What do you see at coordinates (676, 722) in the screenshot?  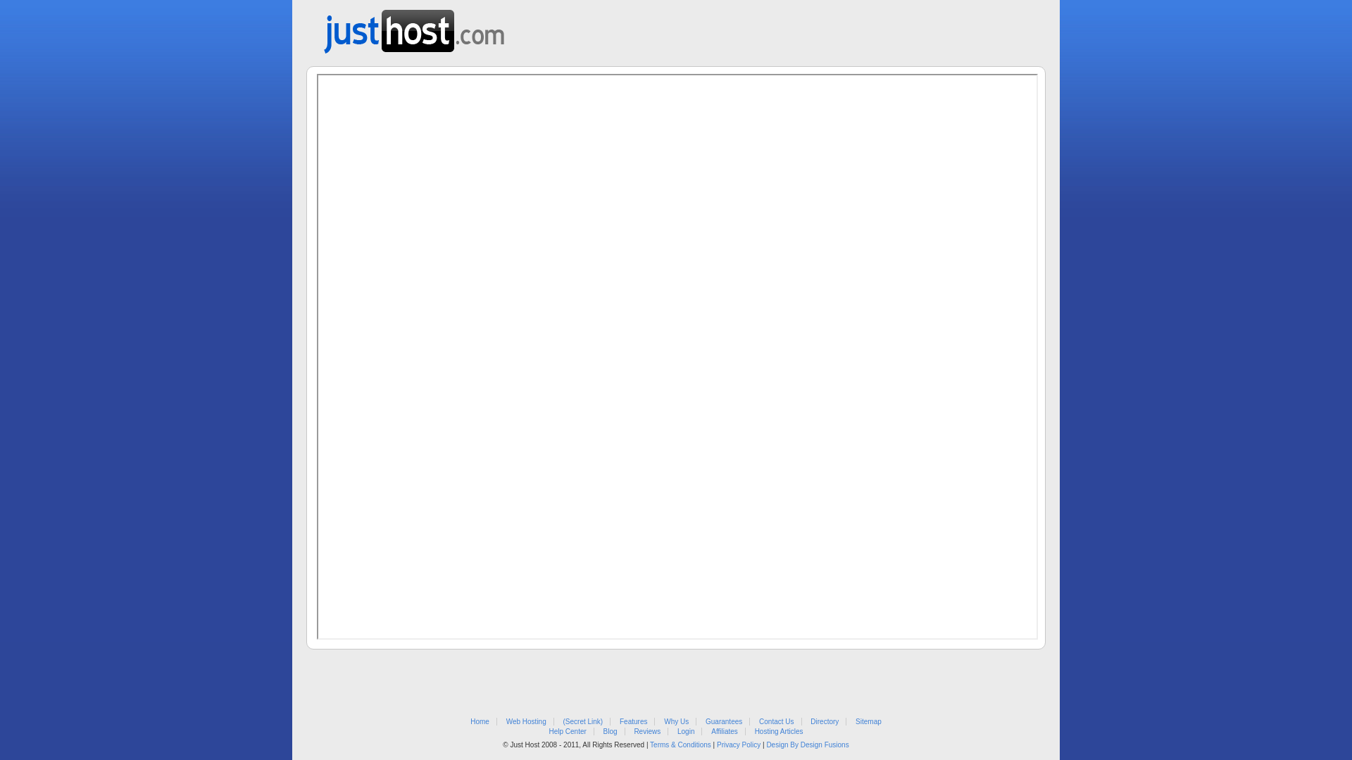 I see `Why Us` at bounding box center [676, 722].